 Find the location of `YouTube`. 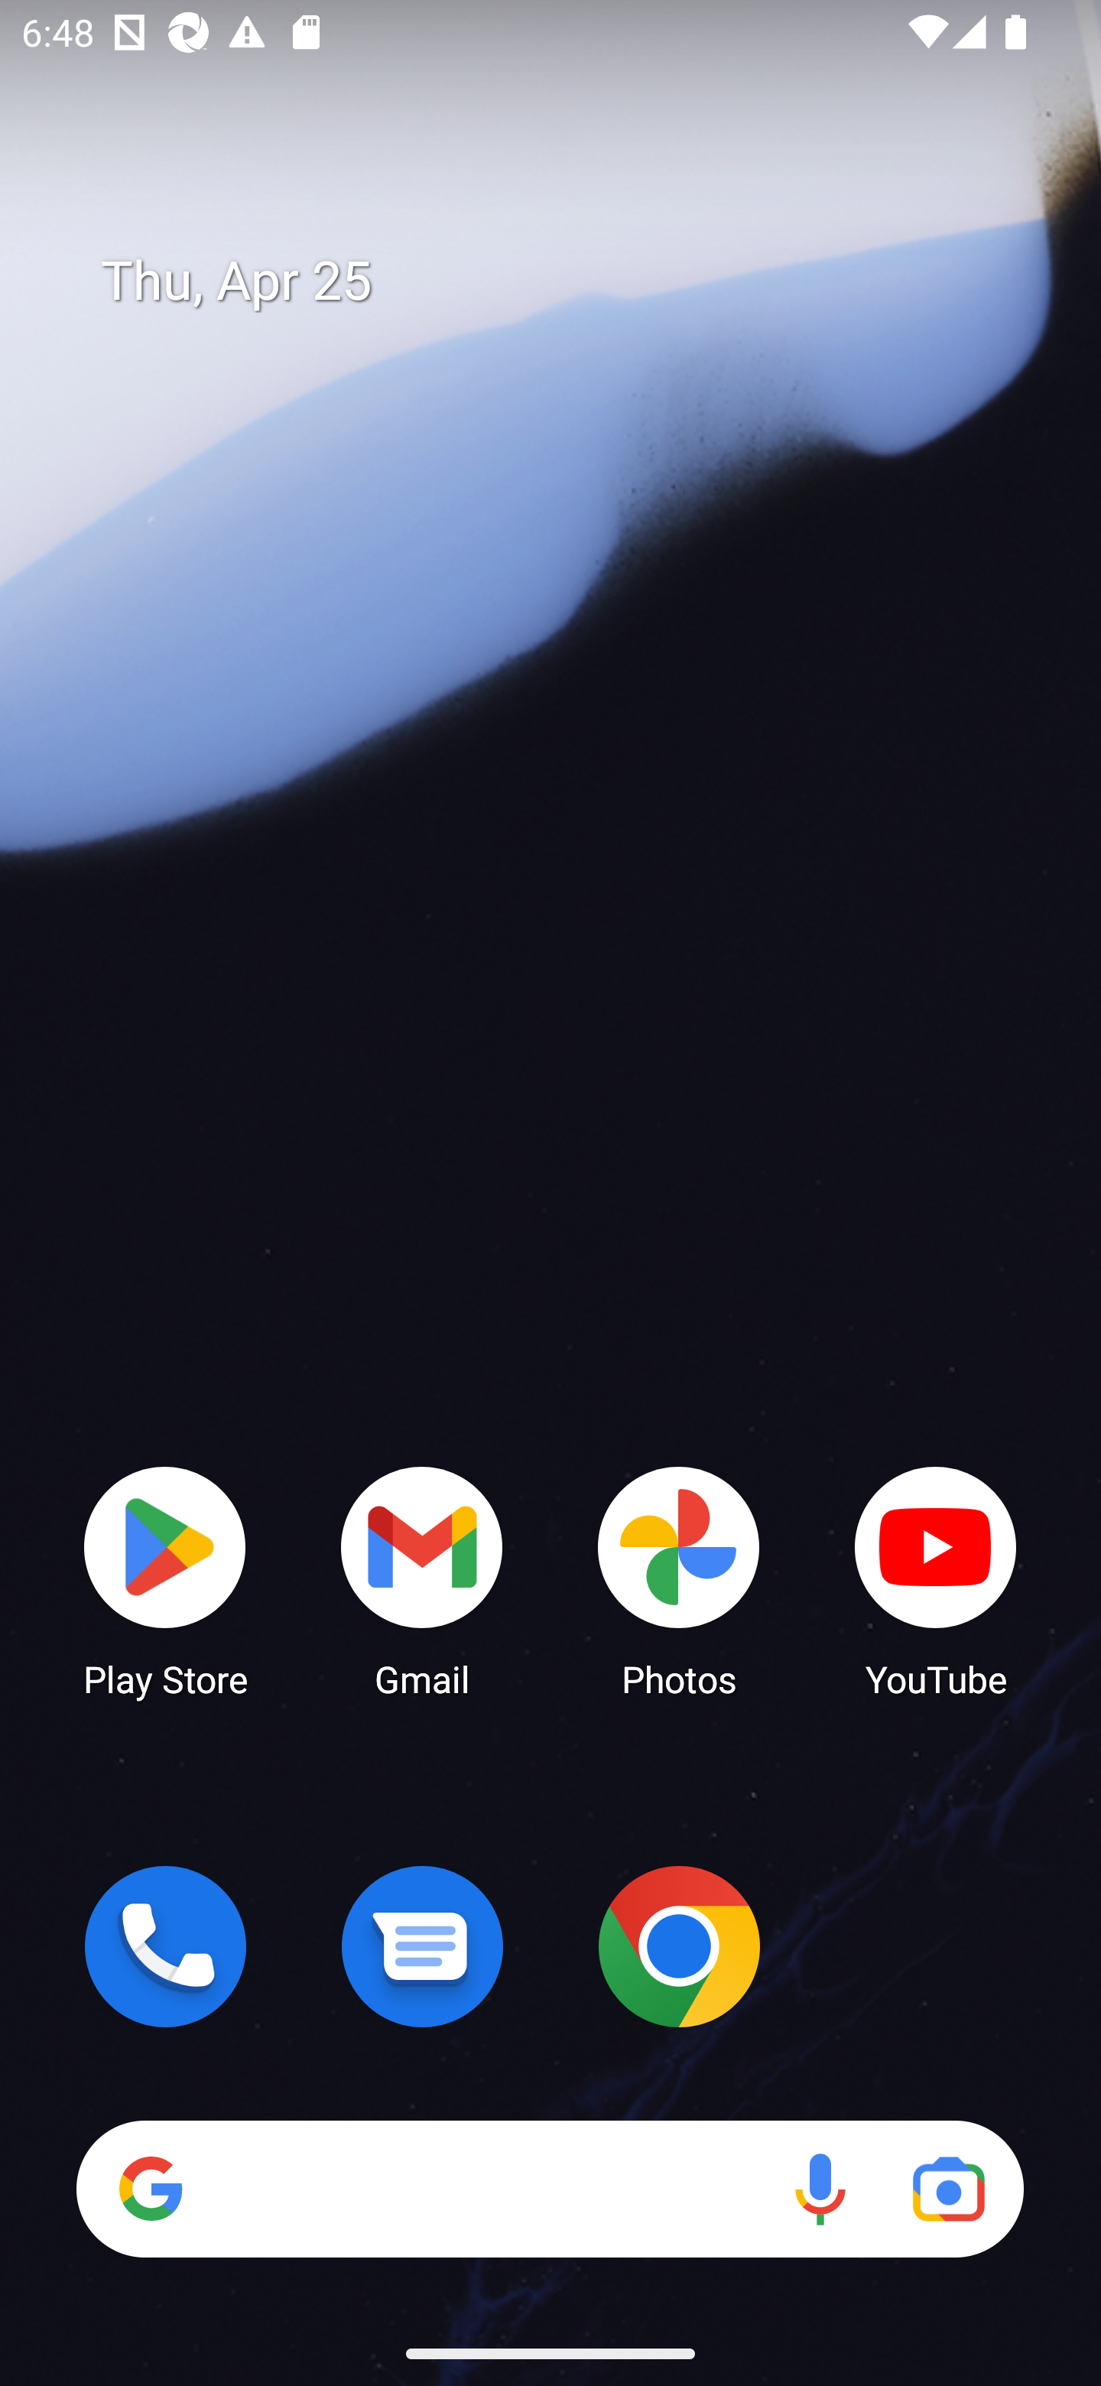

YouTube is located at coordinates (936, 1580).